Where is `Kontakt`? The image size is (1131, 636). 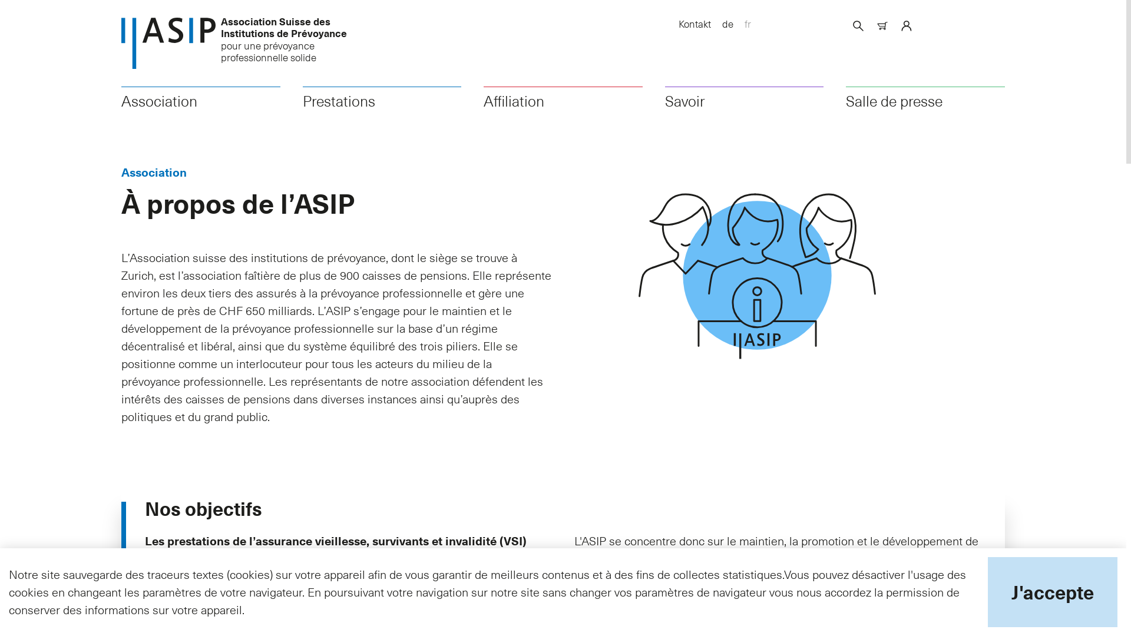 Kontakt is located at coordinates (695, 24).